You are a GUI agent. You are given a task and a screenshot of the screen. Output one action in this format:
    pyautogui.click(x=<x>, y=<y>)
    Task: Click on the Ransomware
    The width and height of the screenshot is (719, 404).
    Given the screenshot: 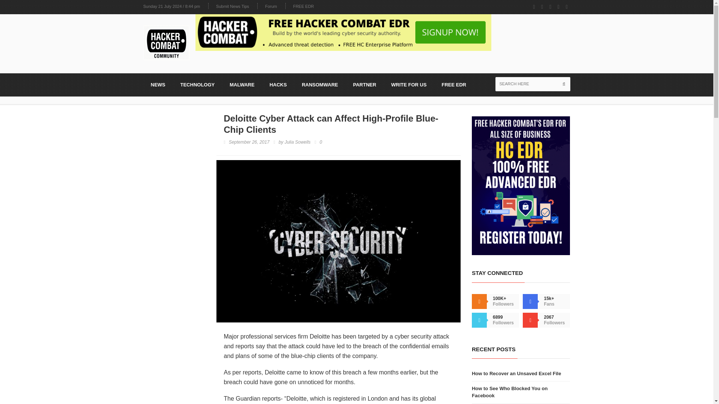 What is the action you would take?
    pyautogui.click(x=320, y=85)
    